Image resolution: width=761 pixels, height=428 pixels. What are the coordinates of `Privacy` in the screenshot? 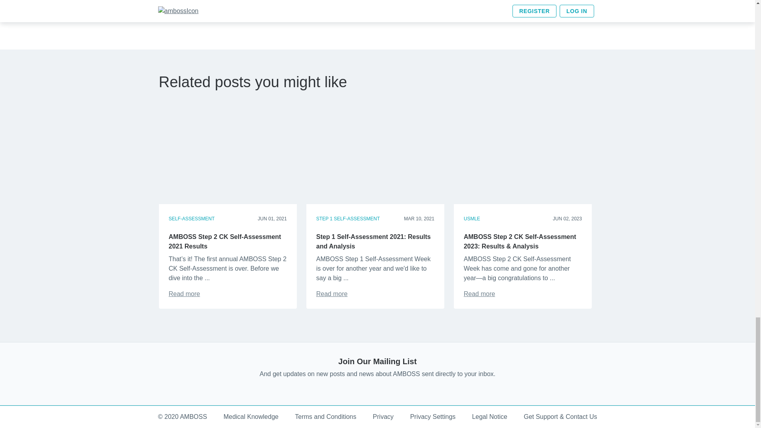 It's located at (383, 417).